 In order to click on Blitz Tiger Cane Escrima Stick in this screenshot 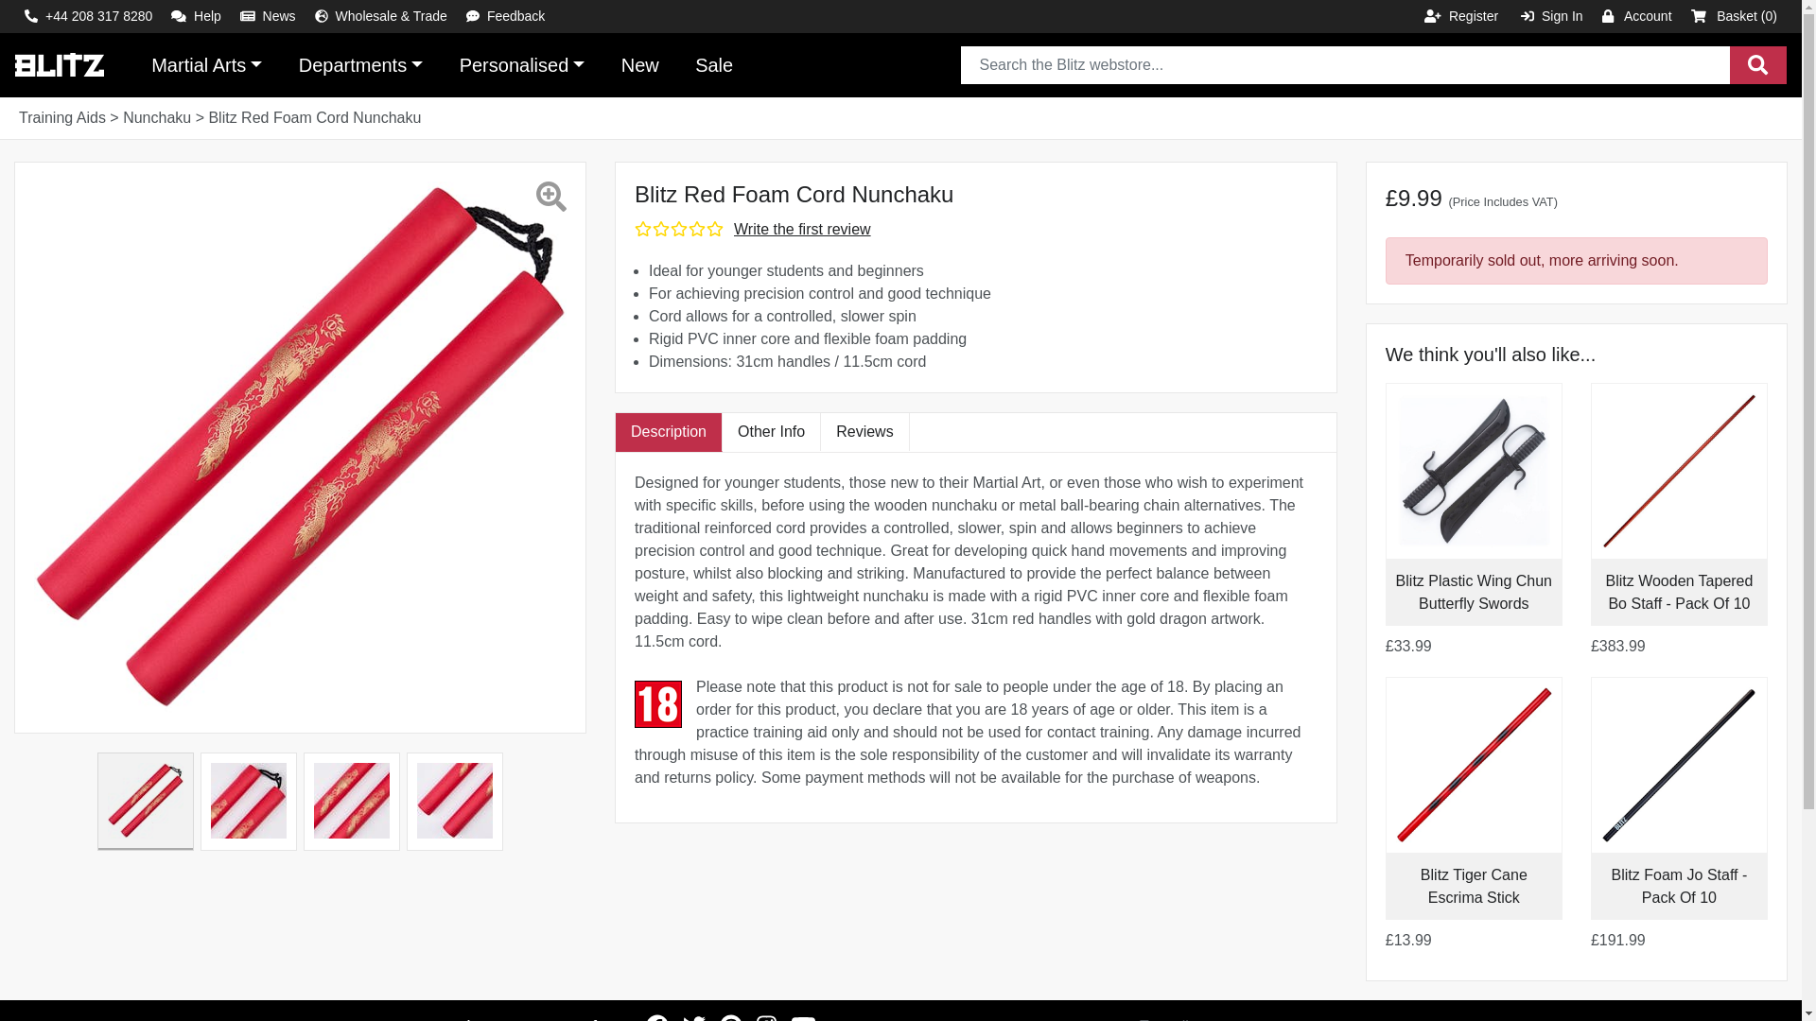, I will do `click(1474, 885)`.